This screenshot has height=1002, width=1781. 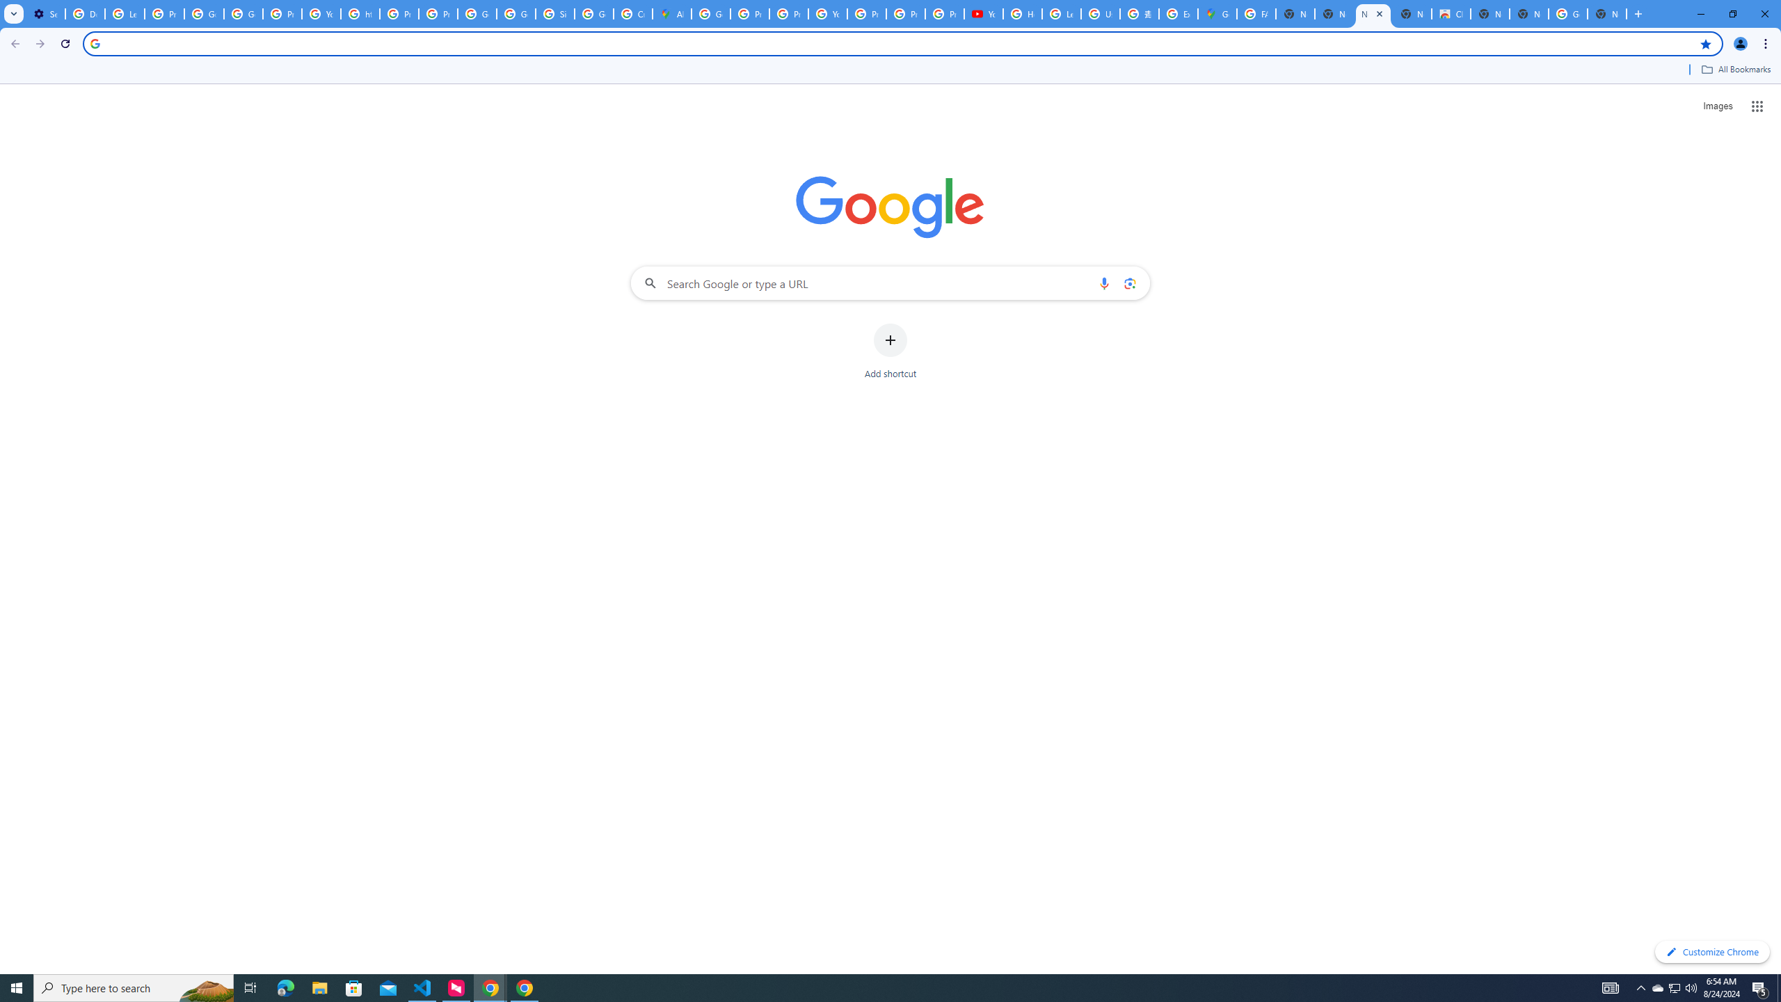 I want to click on YouTube, so click(x=321, y=14).